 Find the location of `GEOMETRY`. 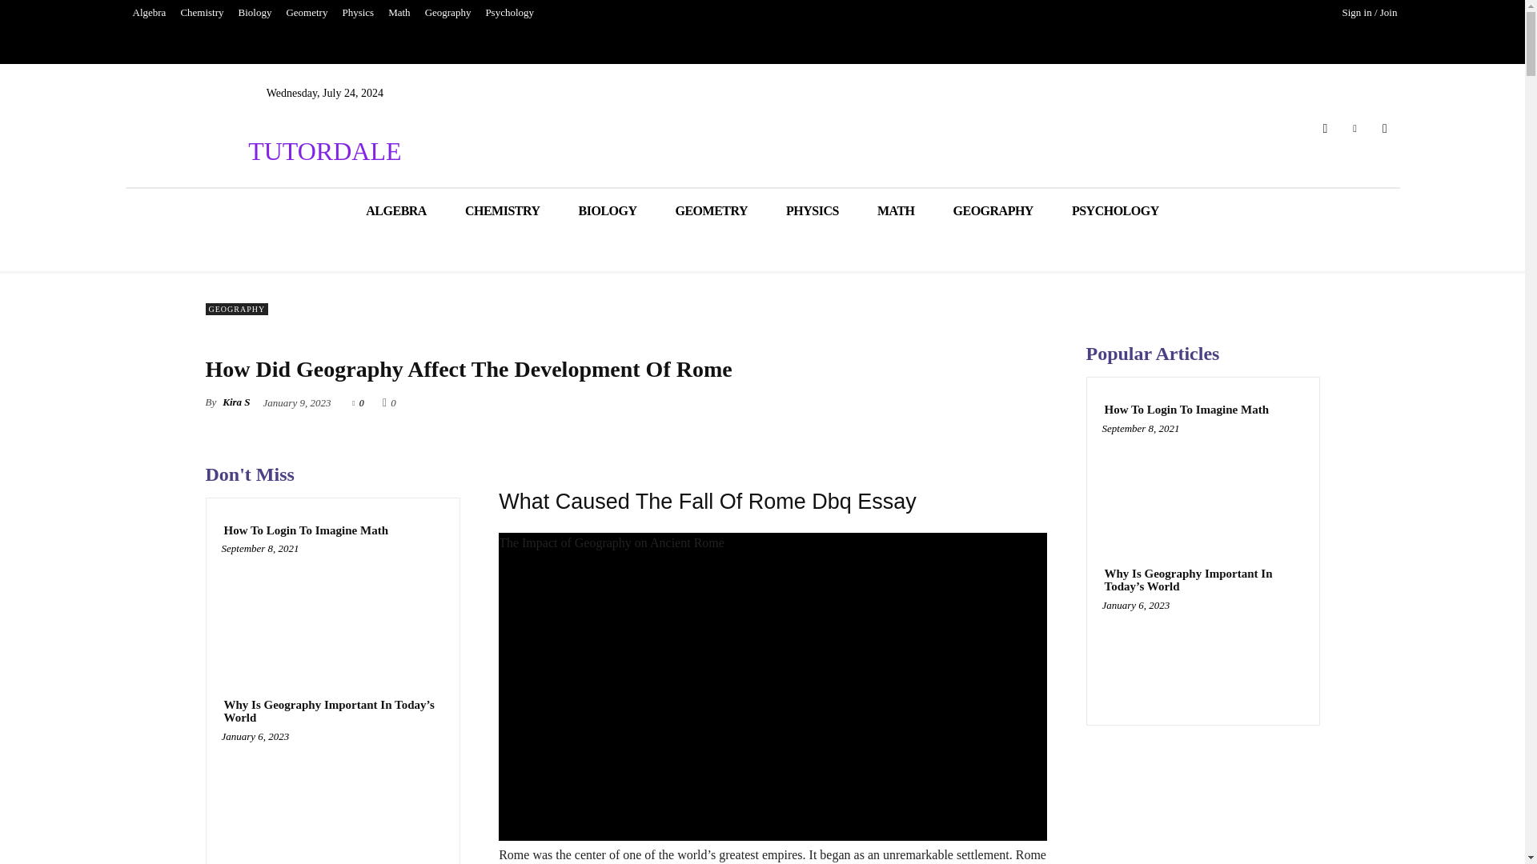

GEOMETRY is located at coordinates (711, 210).